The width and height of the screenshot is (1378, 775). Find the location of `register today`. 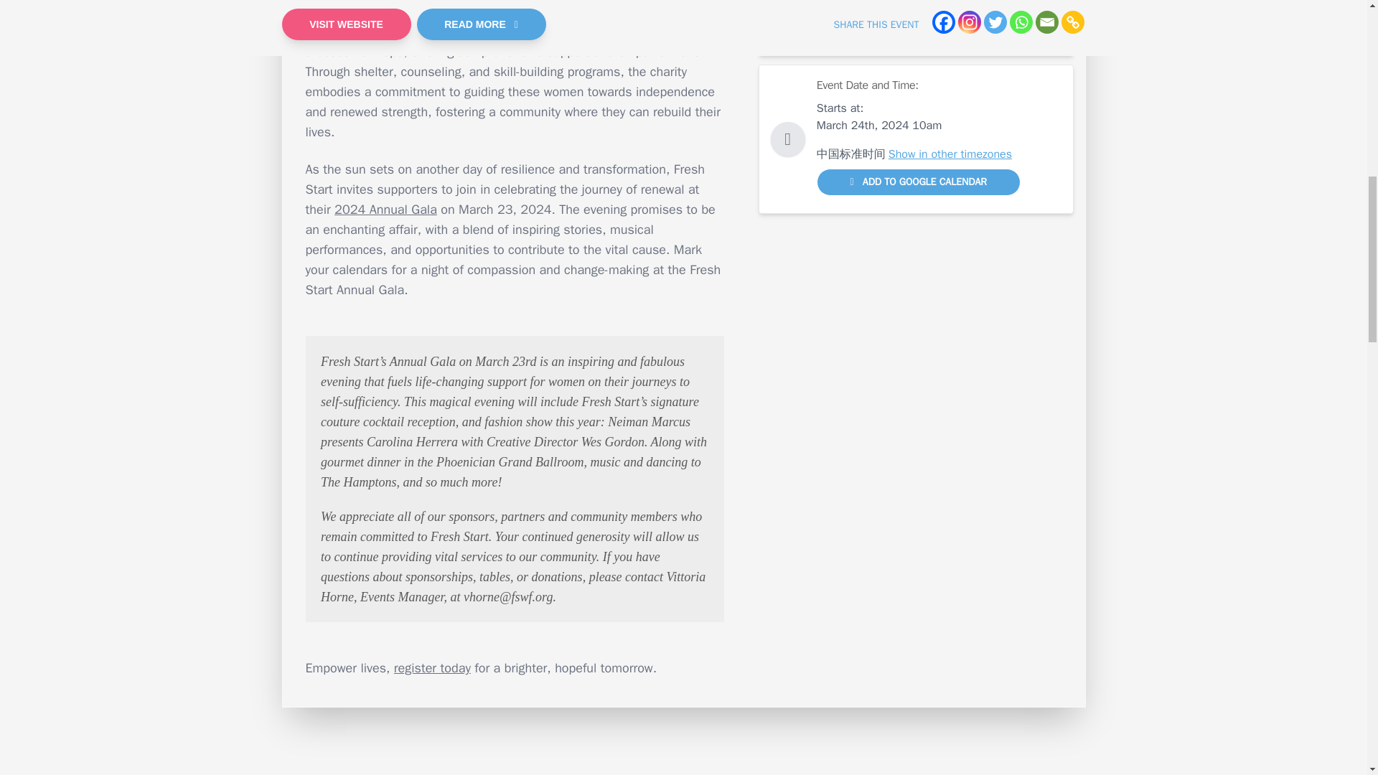

register today is located at coordinates (432, 667).